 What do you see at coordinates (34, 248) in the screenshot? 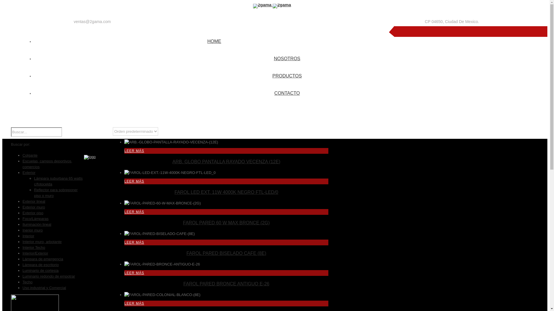
I see `Interior Techo` at bounding box center [34, 248].